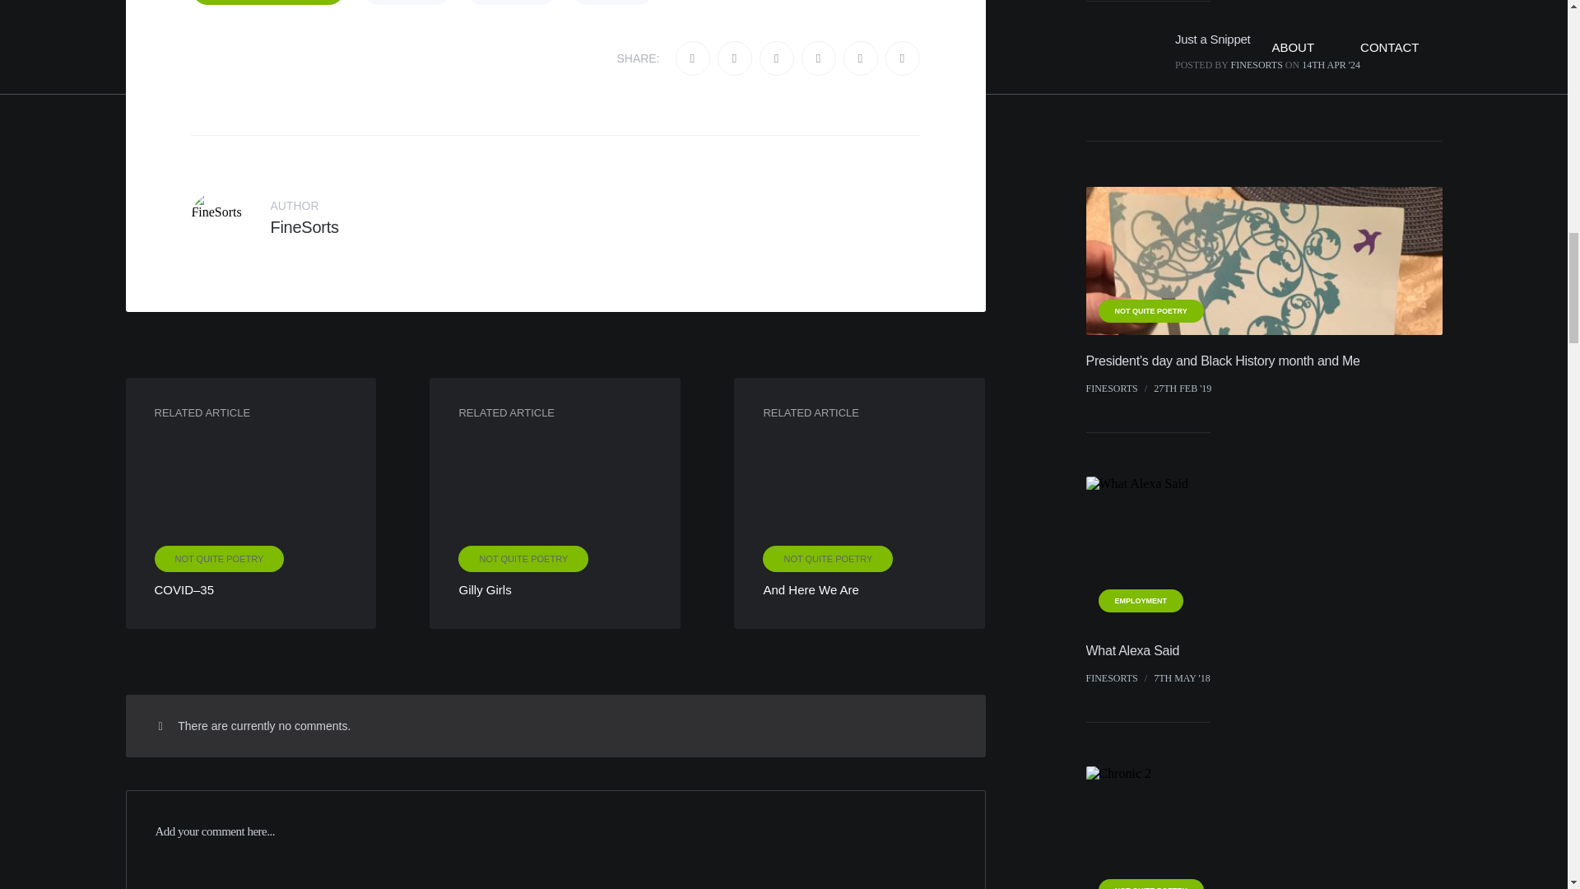 This screenshot has width=1580, height=889. I want to click on Reddit, so click(818, 58).